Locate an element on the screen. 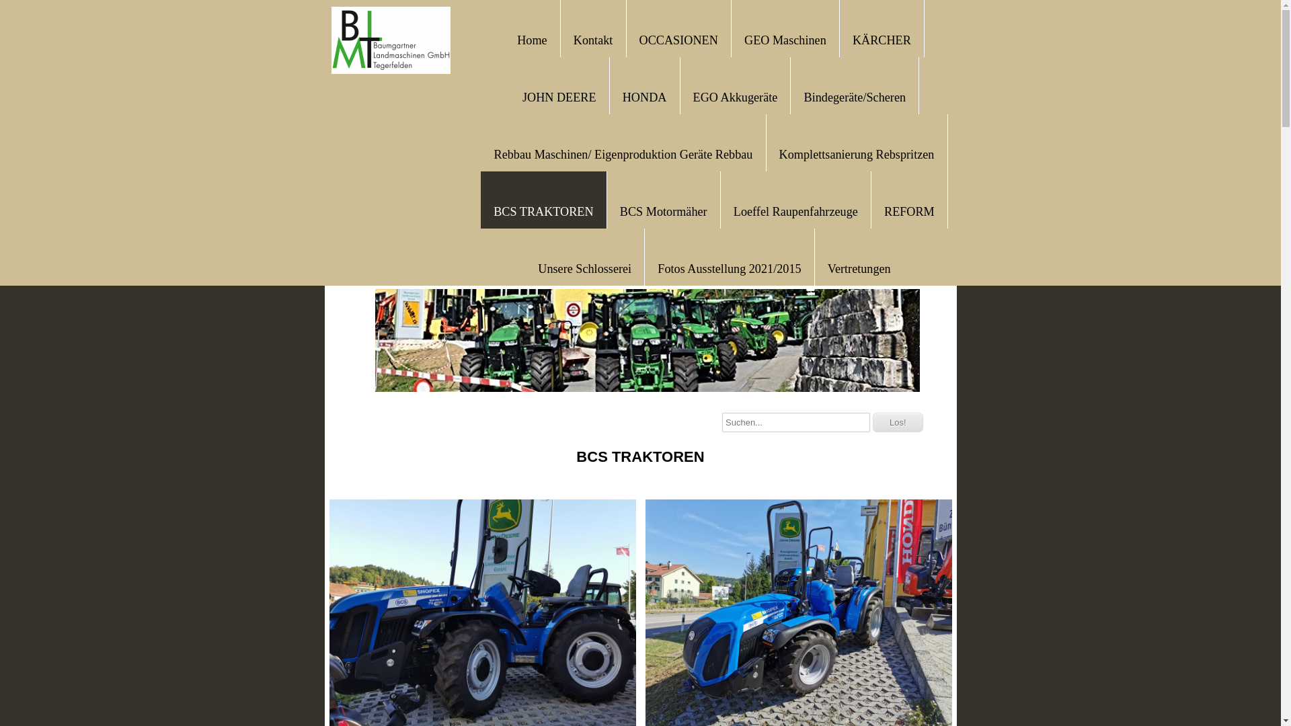 Image resolution: width=1291 pixels, height=726 pixels. Home is located at coordinates (532, 39).